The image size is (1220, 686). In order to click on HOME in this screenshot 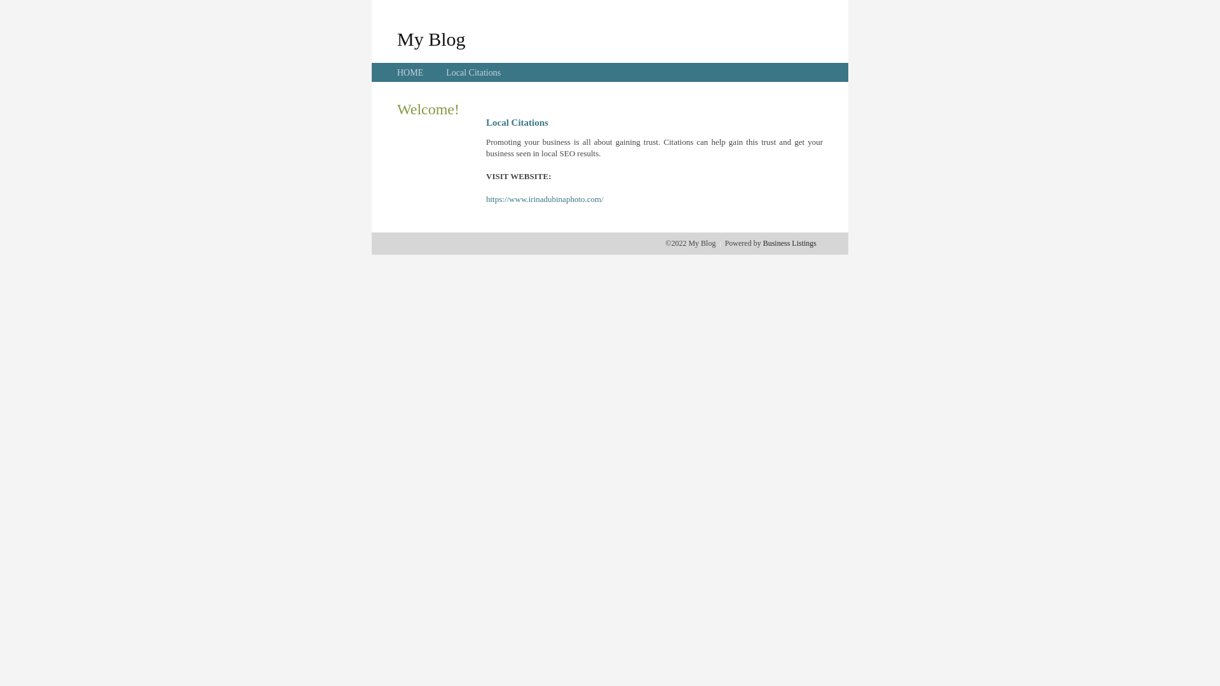, I will do `click(410, 72)`.